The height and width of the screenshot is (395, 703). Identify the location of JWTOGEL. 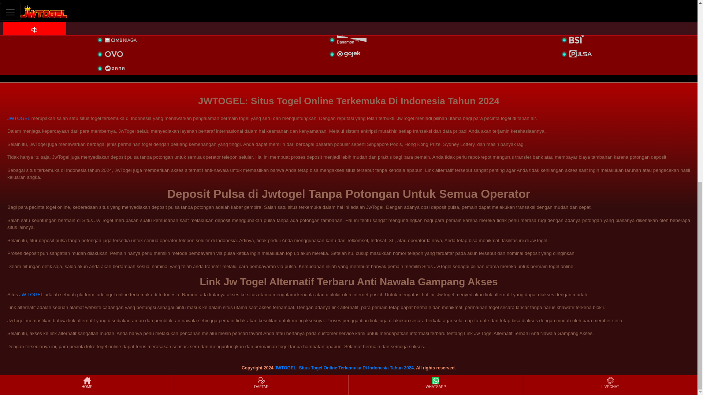
(18, 118).